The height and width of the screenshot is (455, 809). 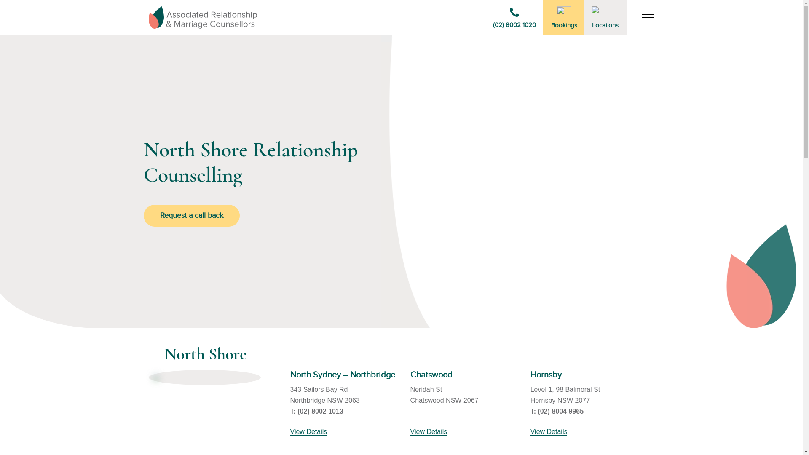 What do you see at coordinates (202, 18) in the screenshot?
I see `Couple Counselling` at bounding box center [202, 18].